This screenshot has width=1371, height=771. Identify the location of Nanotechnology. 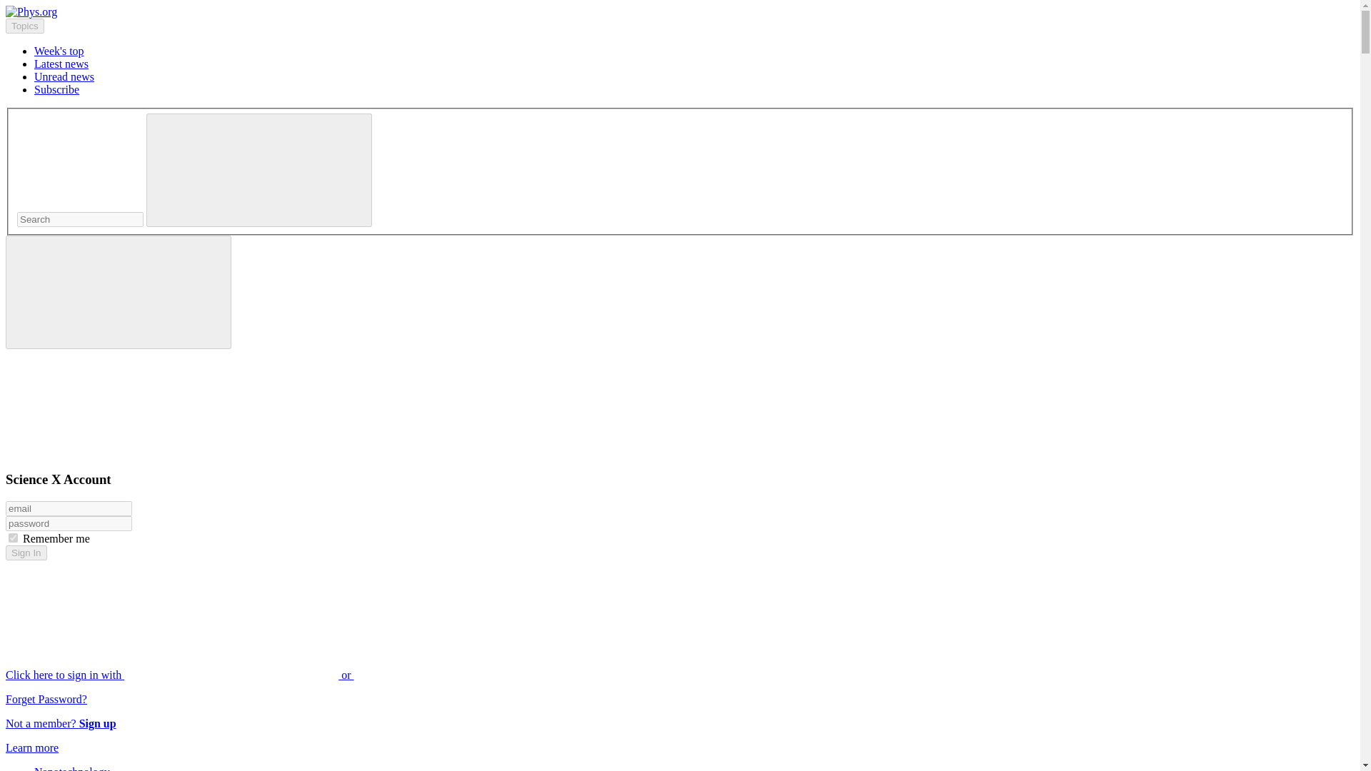
(71, 768).